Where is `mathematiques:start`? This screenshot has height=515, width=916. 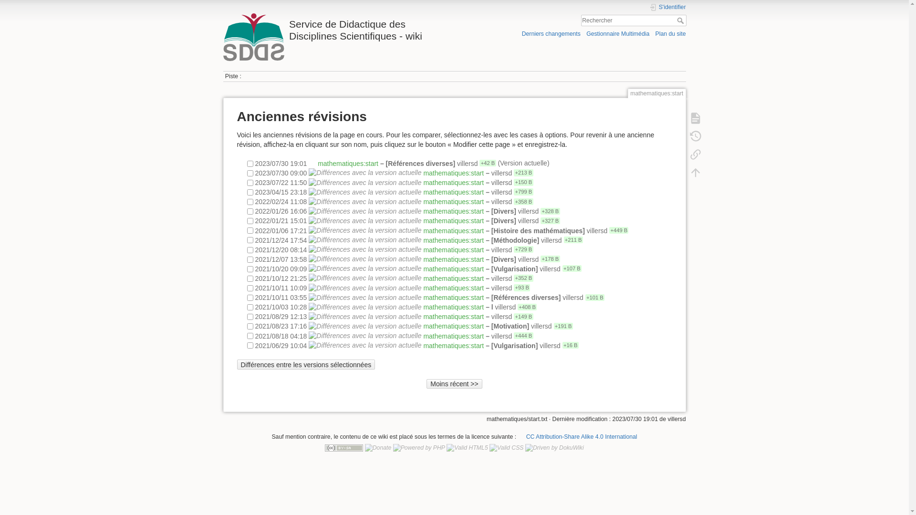 mathematiques:start is located at coordinates (453, 221).